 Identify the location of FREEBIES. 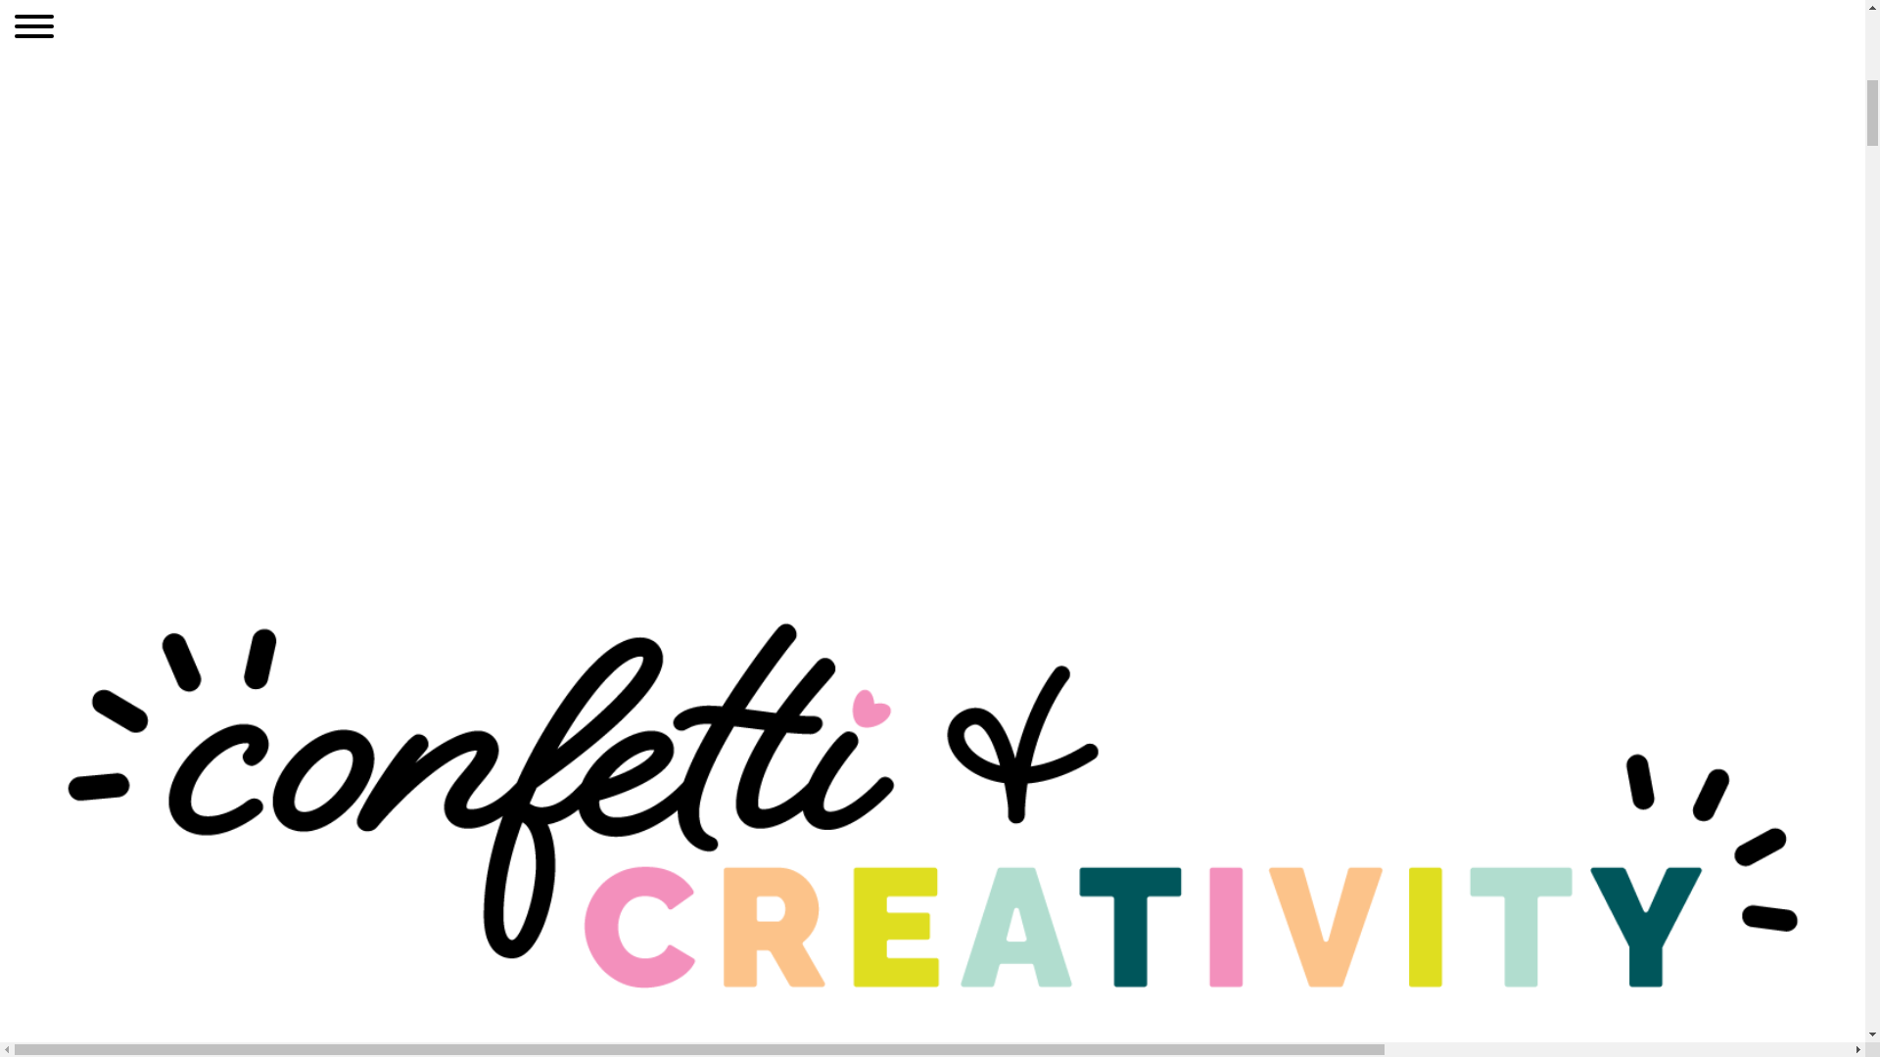
(492, 999).